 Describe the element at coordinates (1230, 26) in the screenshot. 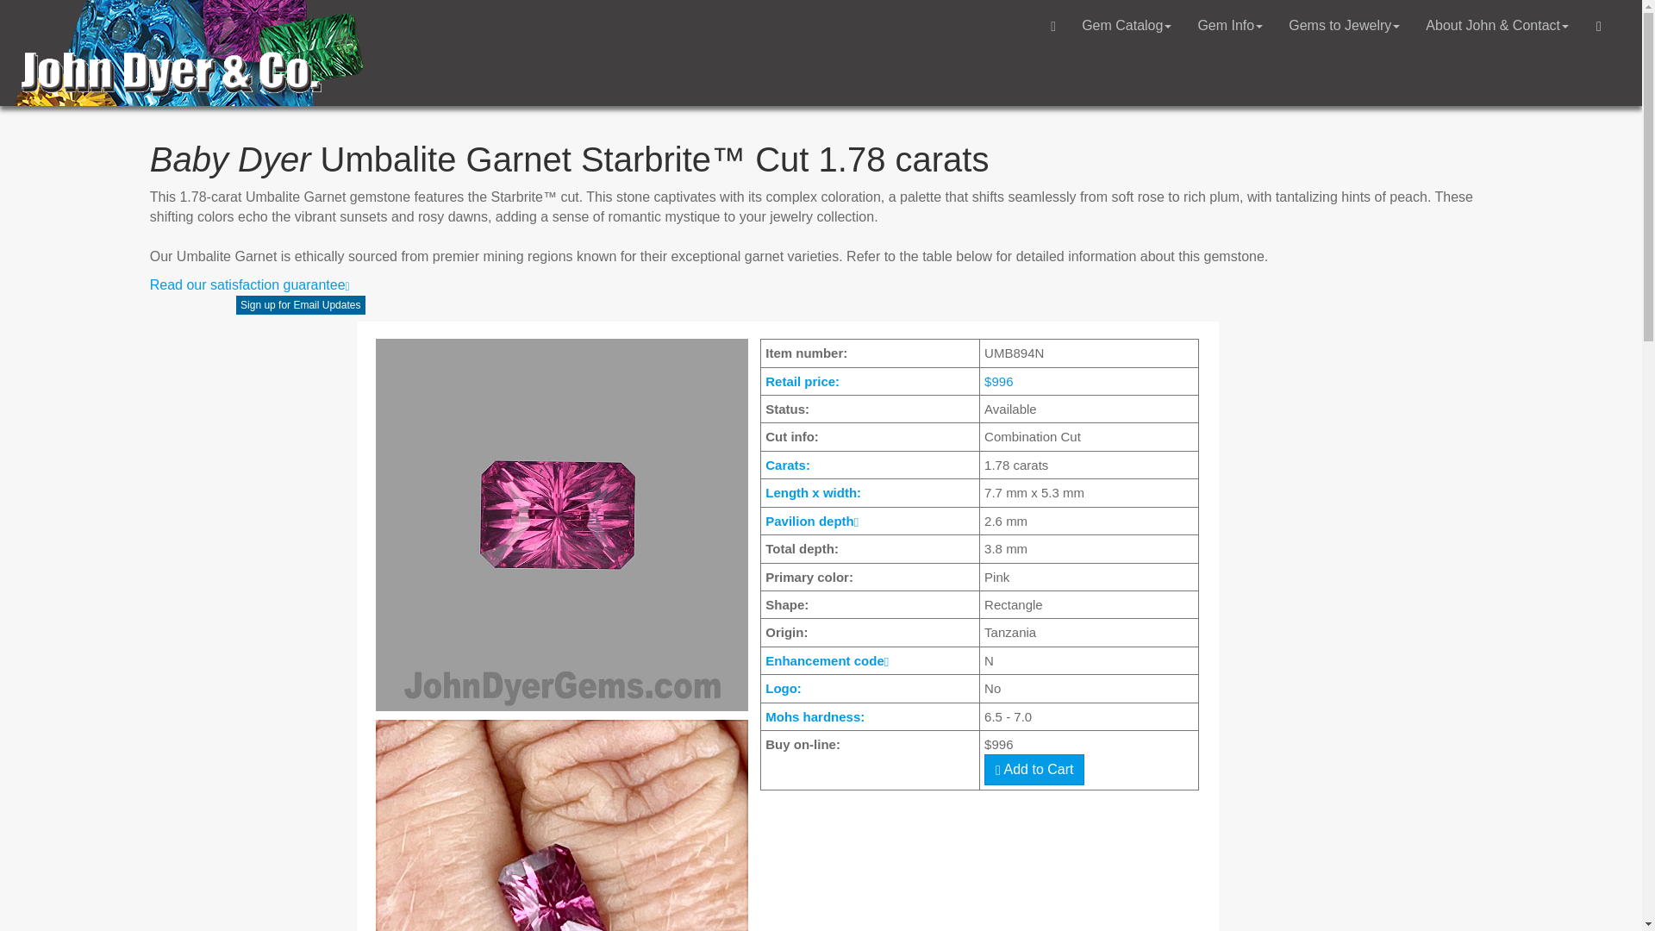

I see `Gem Info` at that location.